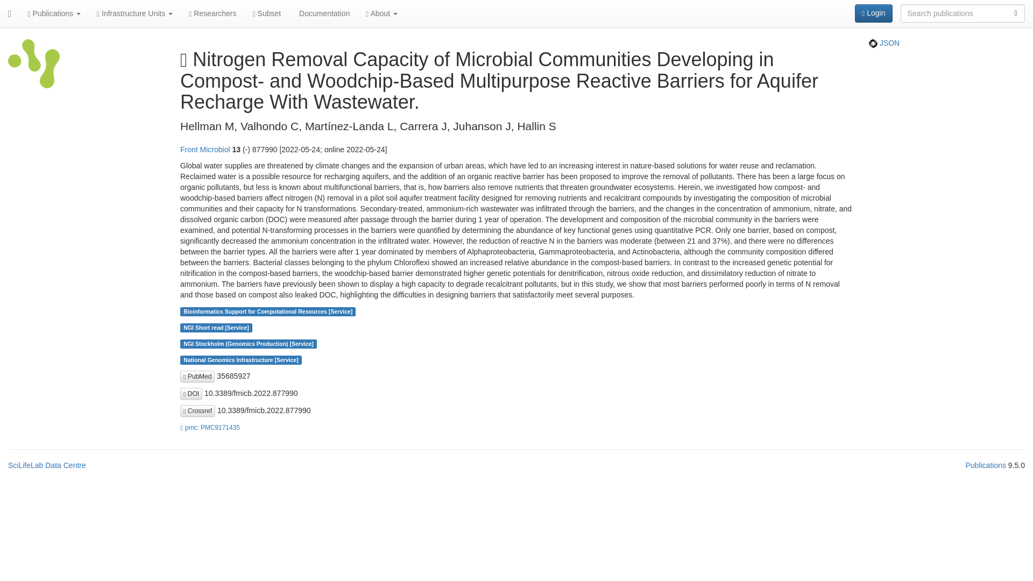 The width and height of the screenshot is (1033, 581). Describe the element at coordinates (212, 13) in the screenshot. I see `Researchers` at that location.